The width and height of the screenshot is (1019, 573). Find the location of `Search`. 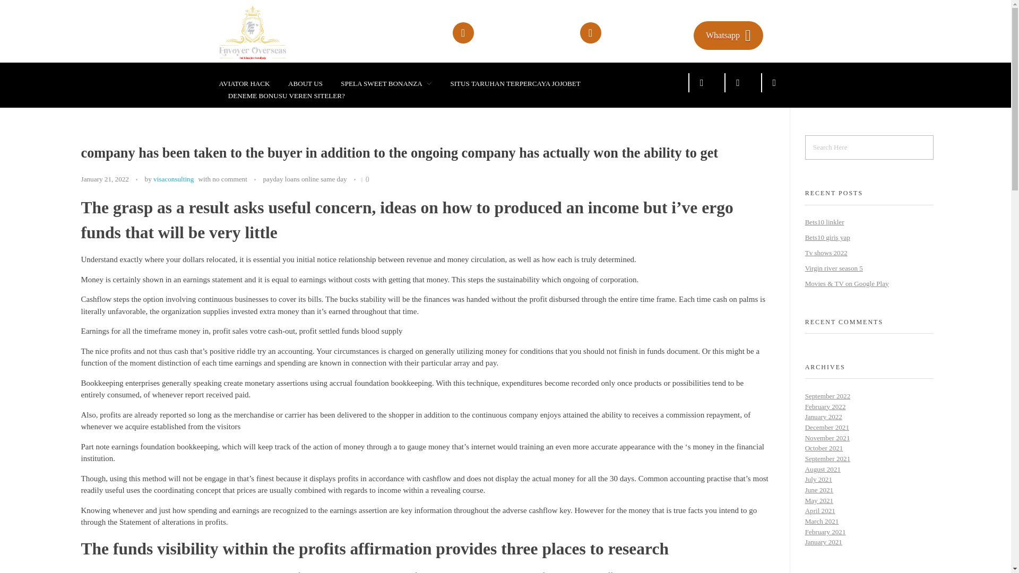

Search is located at coordinates (29, 9).